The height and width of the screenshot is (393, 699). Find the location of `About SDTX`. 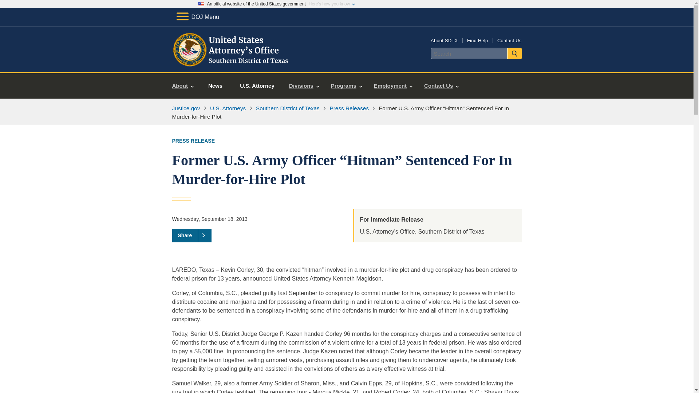

About SDTX is located at coordinates (444, 40).